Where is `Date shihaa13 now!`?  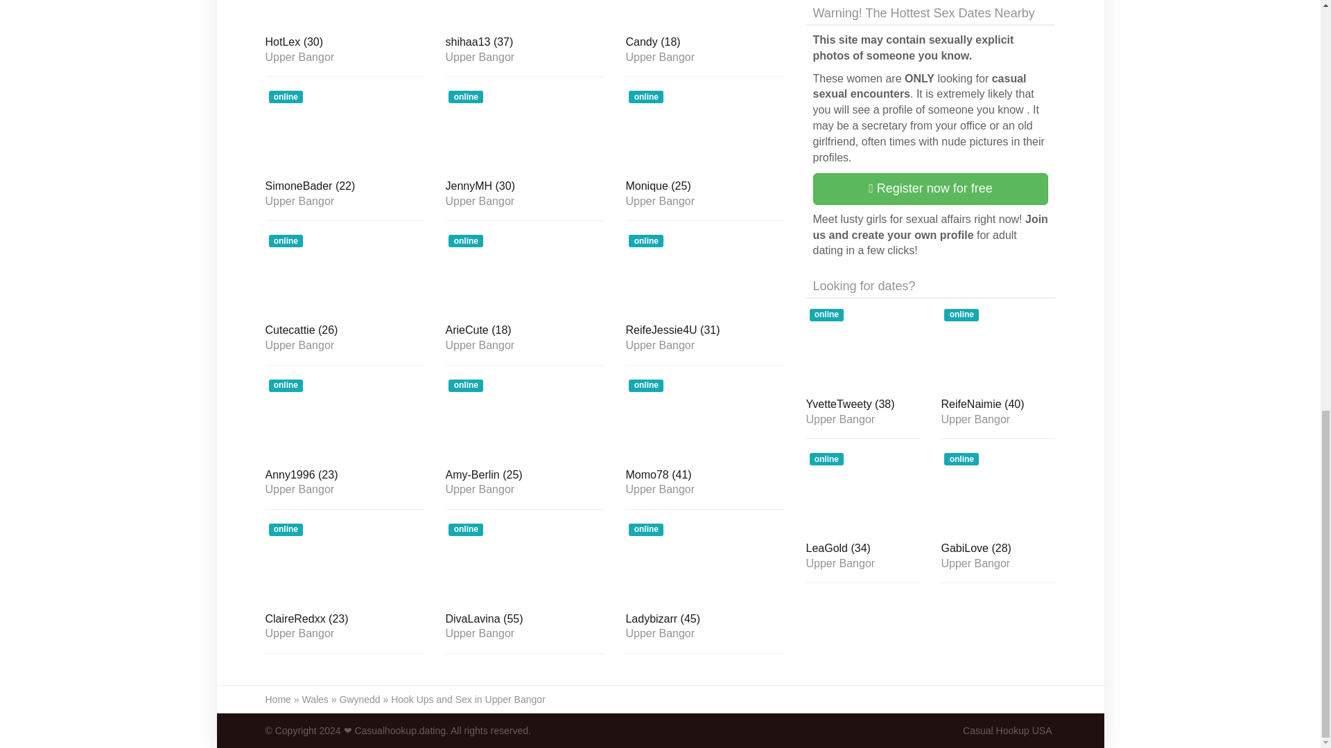
Date shihaa13 now! is located at coordinates (524, 15).